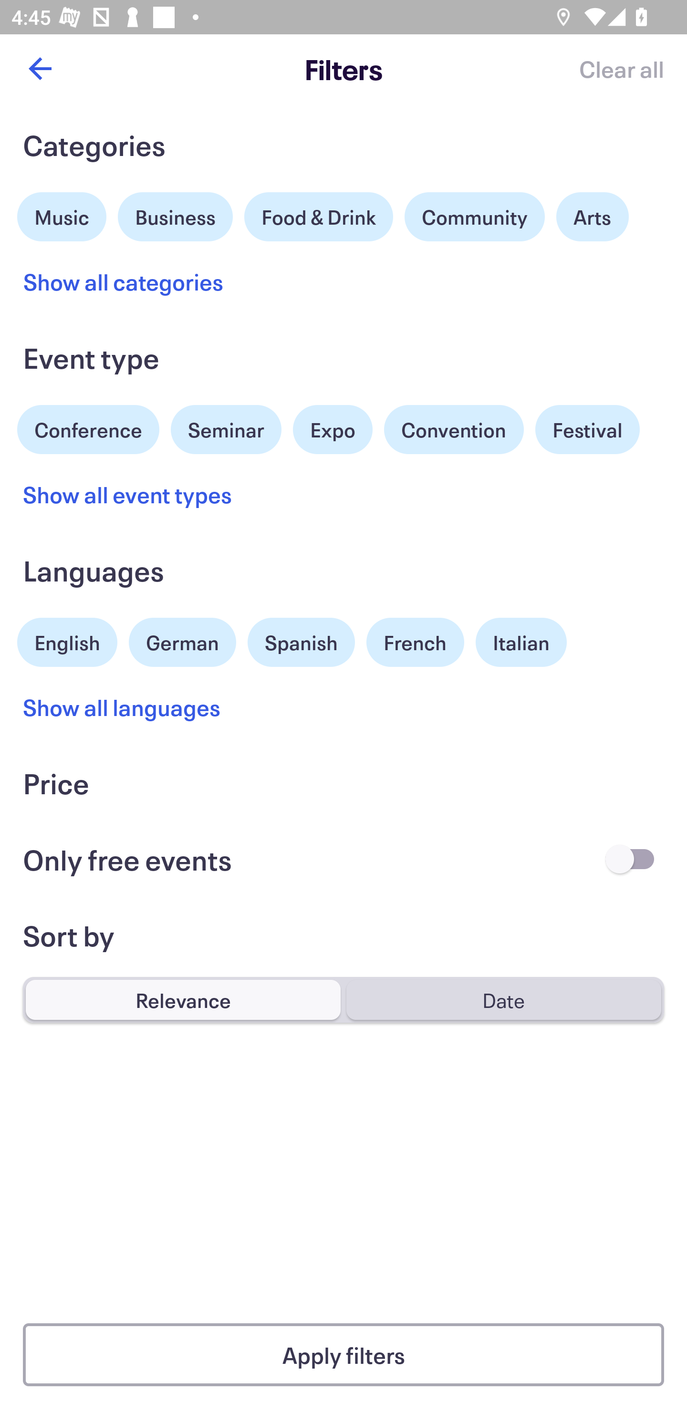 The height and width of the screenshot is (1412, 687). What do you see at coordinates (453, 429) in the screenshot?
I see `Convention` at bounding box center [453, 429].